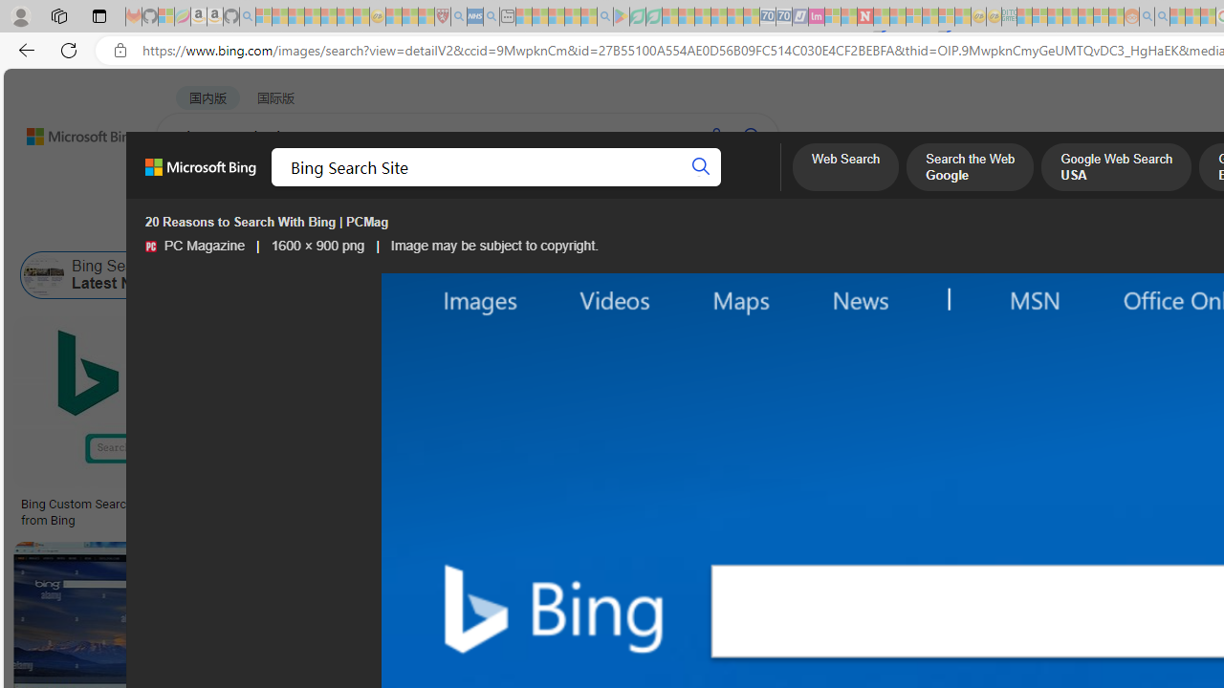 The image size is (1224, 688). What do you see at coordinates (775, 505) in the screenshot?
I see `Bing Advanced Search Tricks You Should Know` at bounding box center [775, 505].